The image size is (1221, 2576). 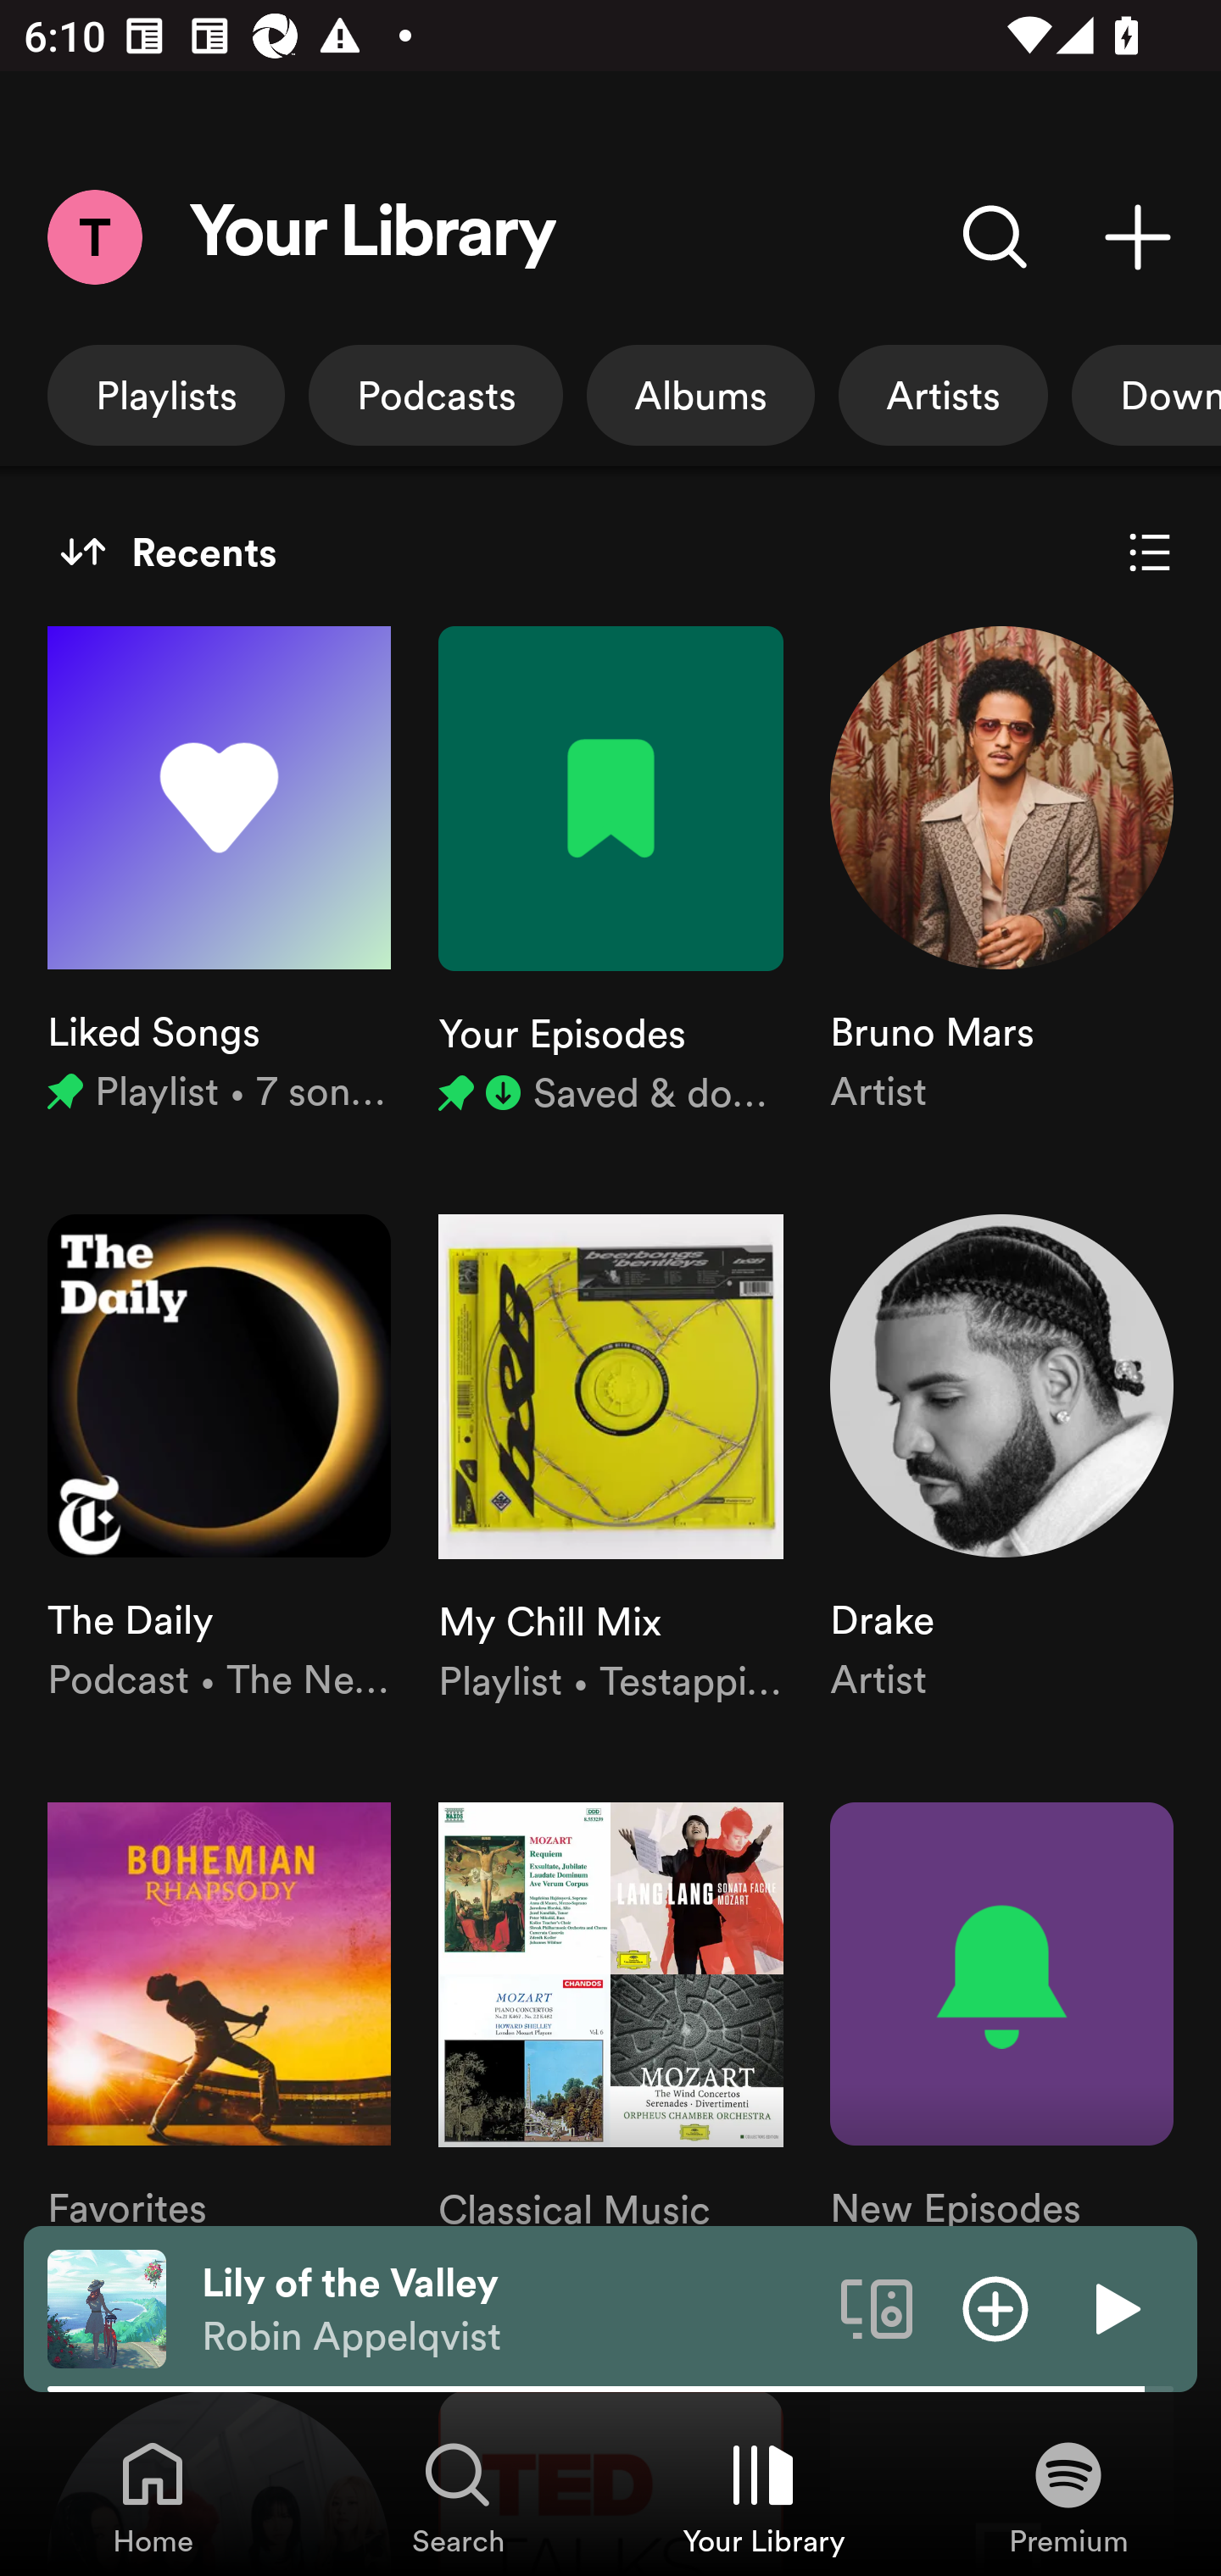 What do you see at coordinates (1150, 552) in the screenshot?
I see `Show List view` at bounding box center [1150, 552].